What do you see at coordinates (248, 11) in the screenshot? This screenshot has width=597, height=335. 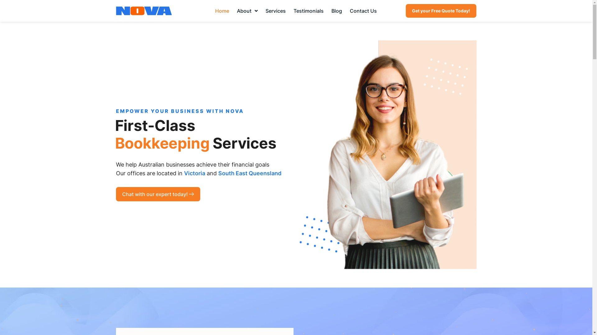 I see `About` at bounding box center [248, 11].